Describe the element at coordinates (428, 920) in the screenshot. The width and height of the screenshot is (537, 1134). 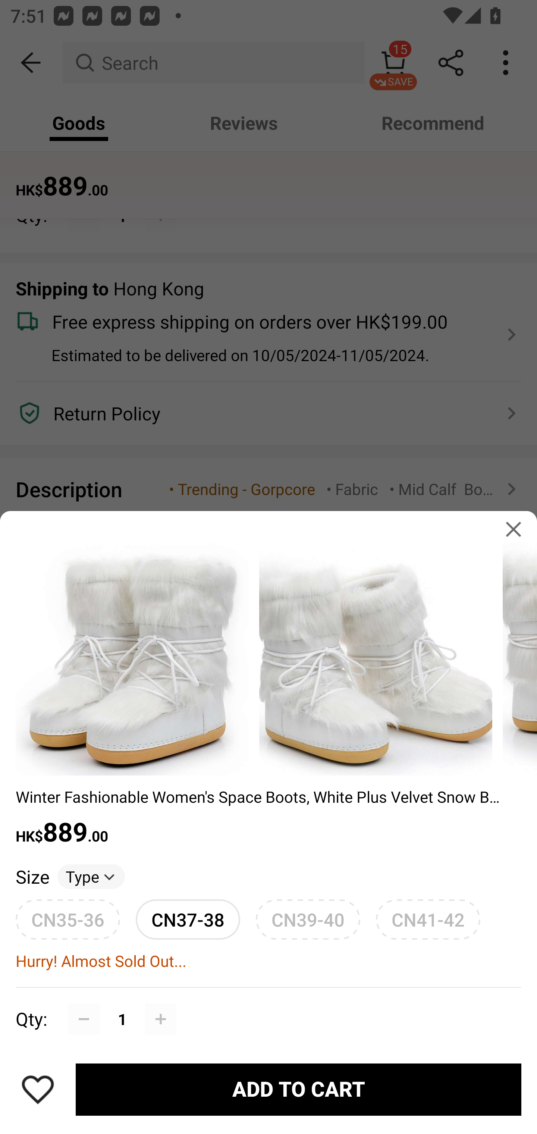
I see `CN41-42` at that location.